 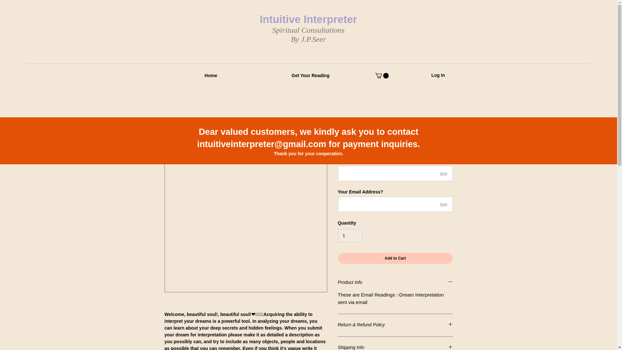 I want to click on Intuitive Interpreter, so click(x=308, y=19).